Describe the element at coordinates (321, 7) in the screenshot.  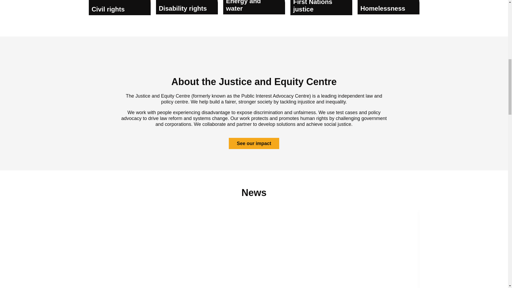
I see `Home 6` at that location.